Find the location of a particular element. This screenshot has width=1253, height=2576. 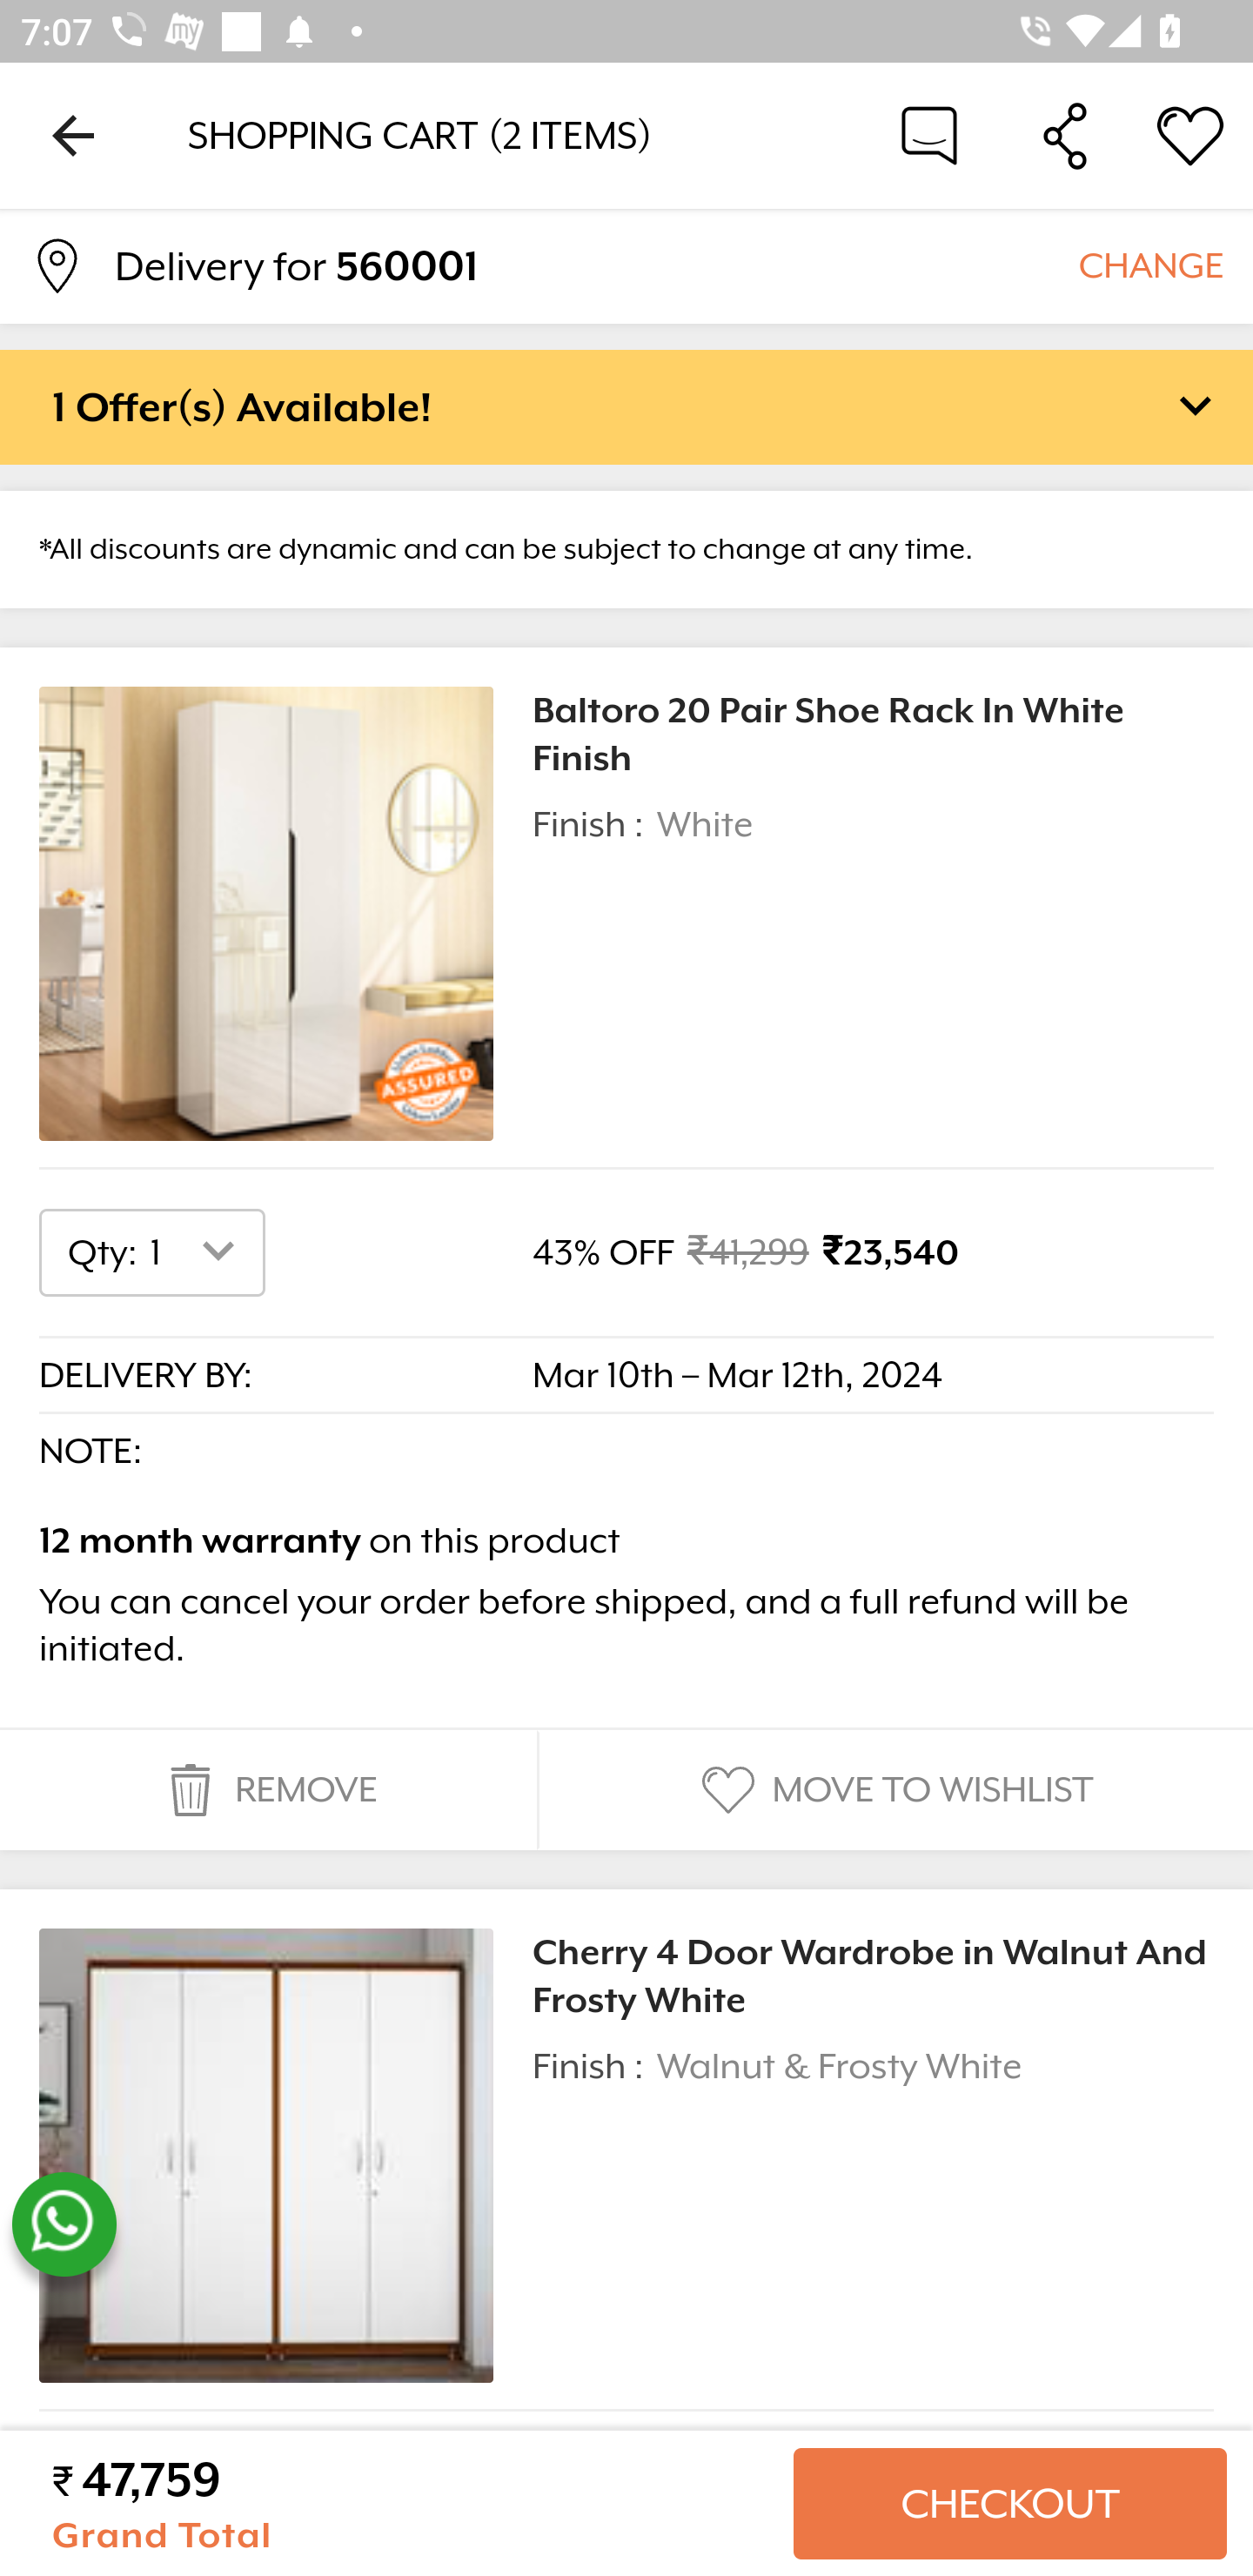

1 is located at coordinates (198, 1251).